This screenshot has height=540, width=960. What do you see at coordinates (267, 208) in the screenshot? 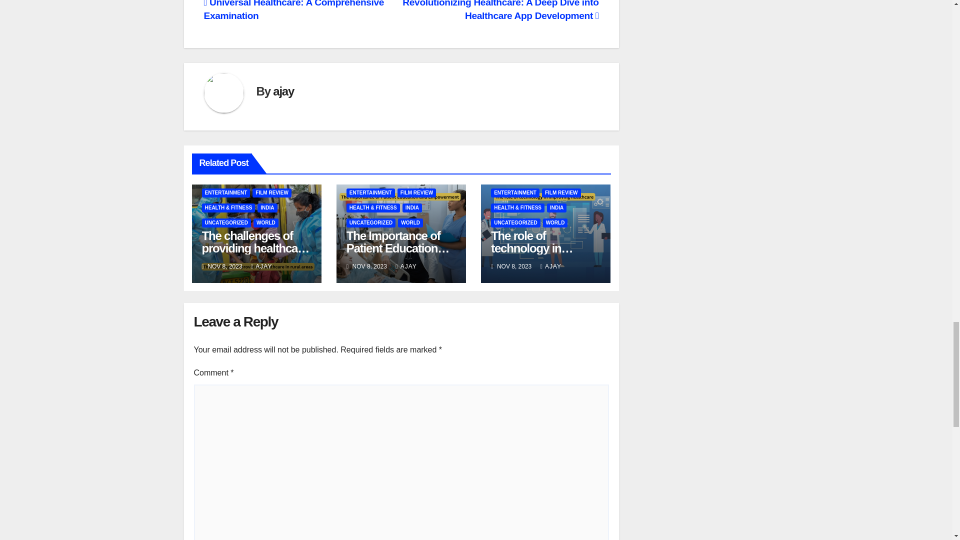
I see `INDIA` at bounding box center [267, 208].